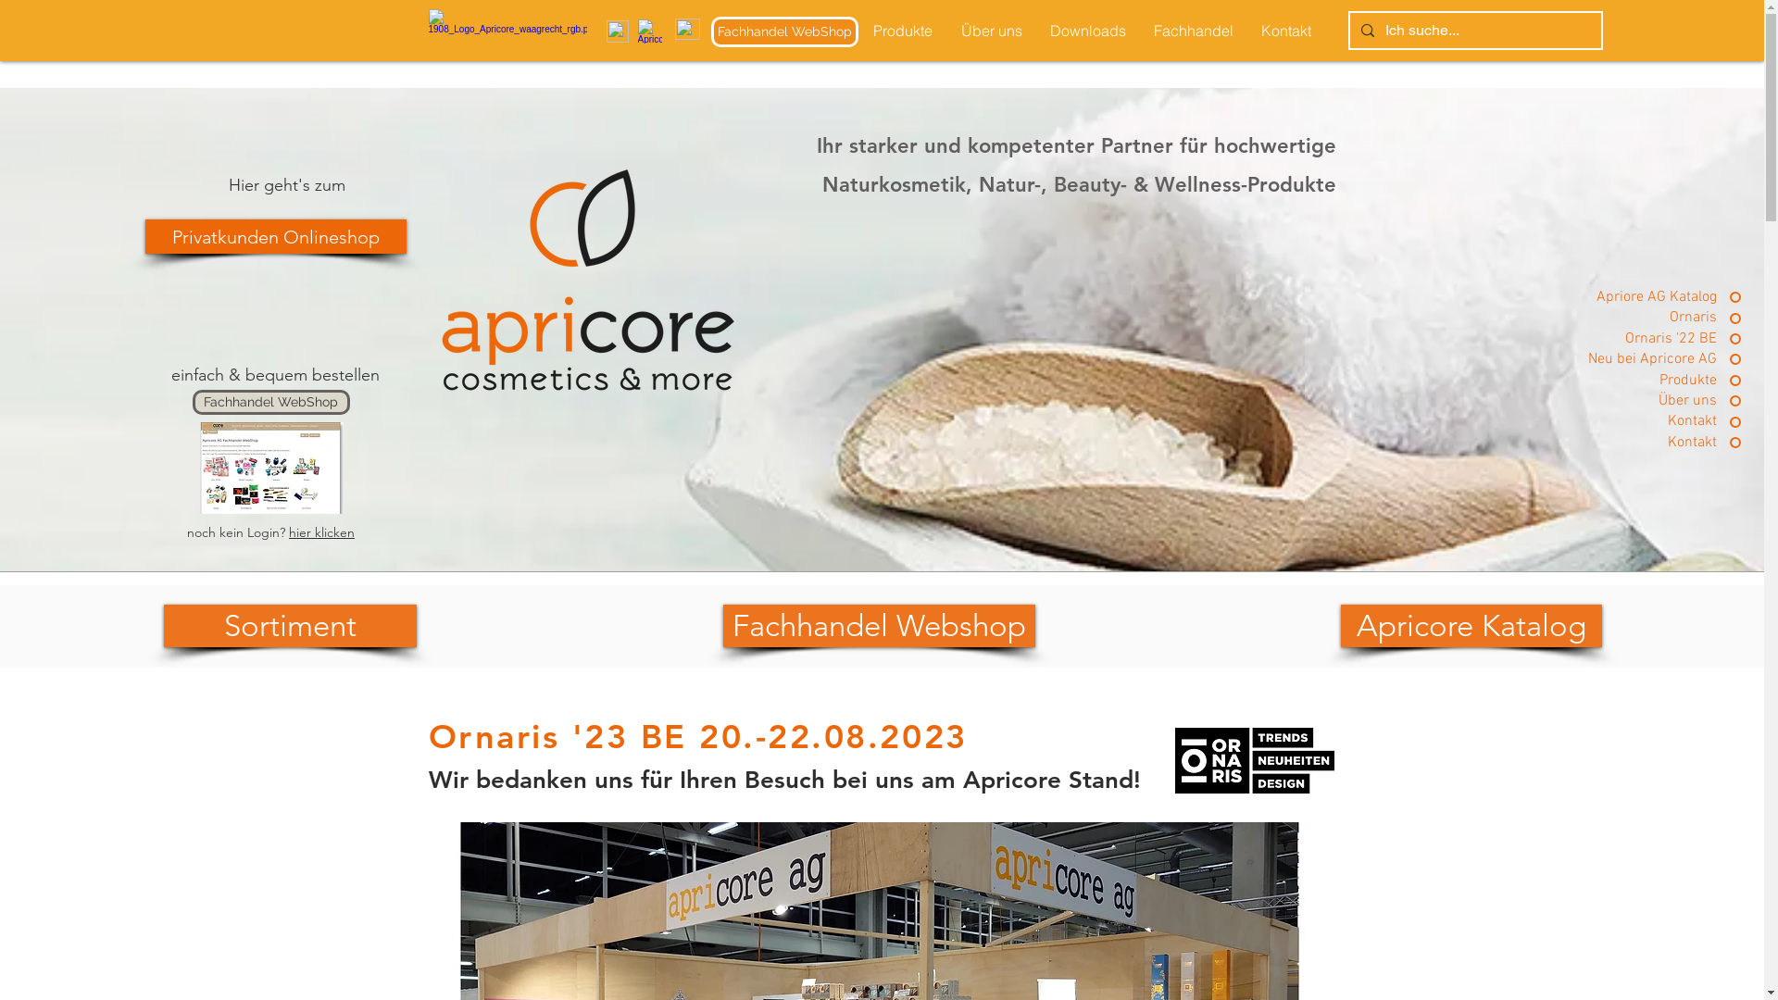 Image resolution: width=1778 pixels, height=1000 pixels. Describe the element at coordinates (1643, 318) in the screenshot. I see `Ornaris` at that location.